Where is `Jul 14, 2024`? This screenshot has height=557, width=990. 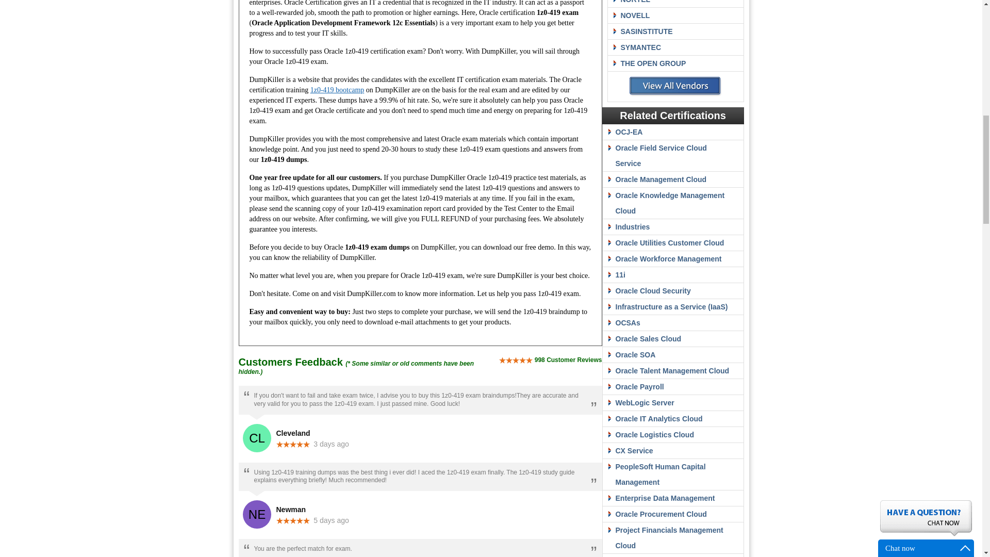 Jul 14, 2024 is located at coordinates (331, 520).